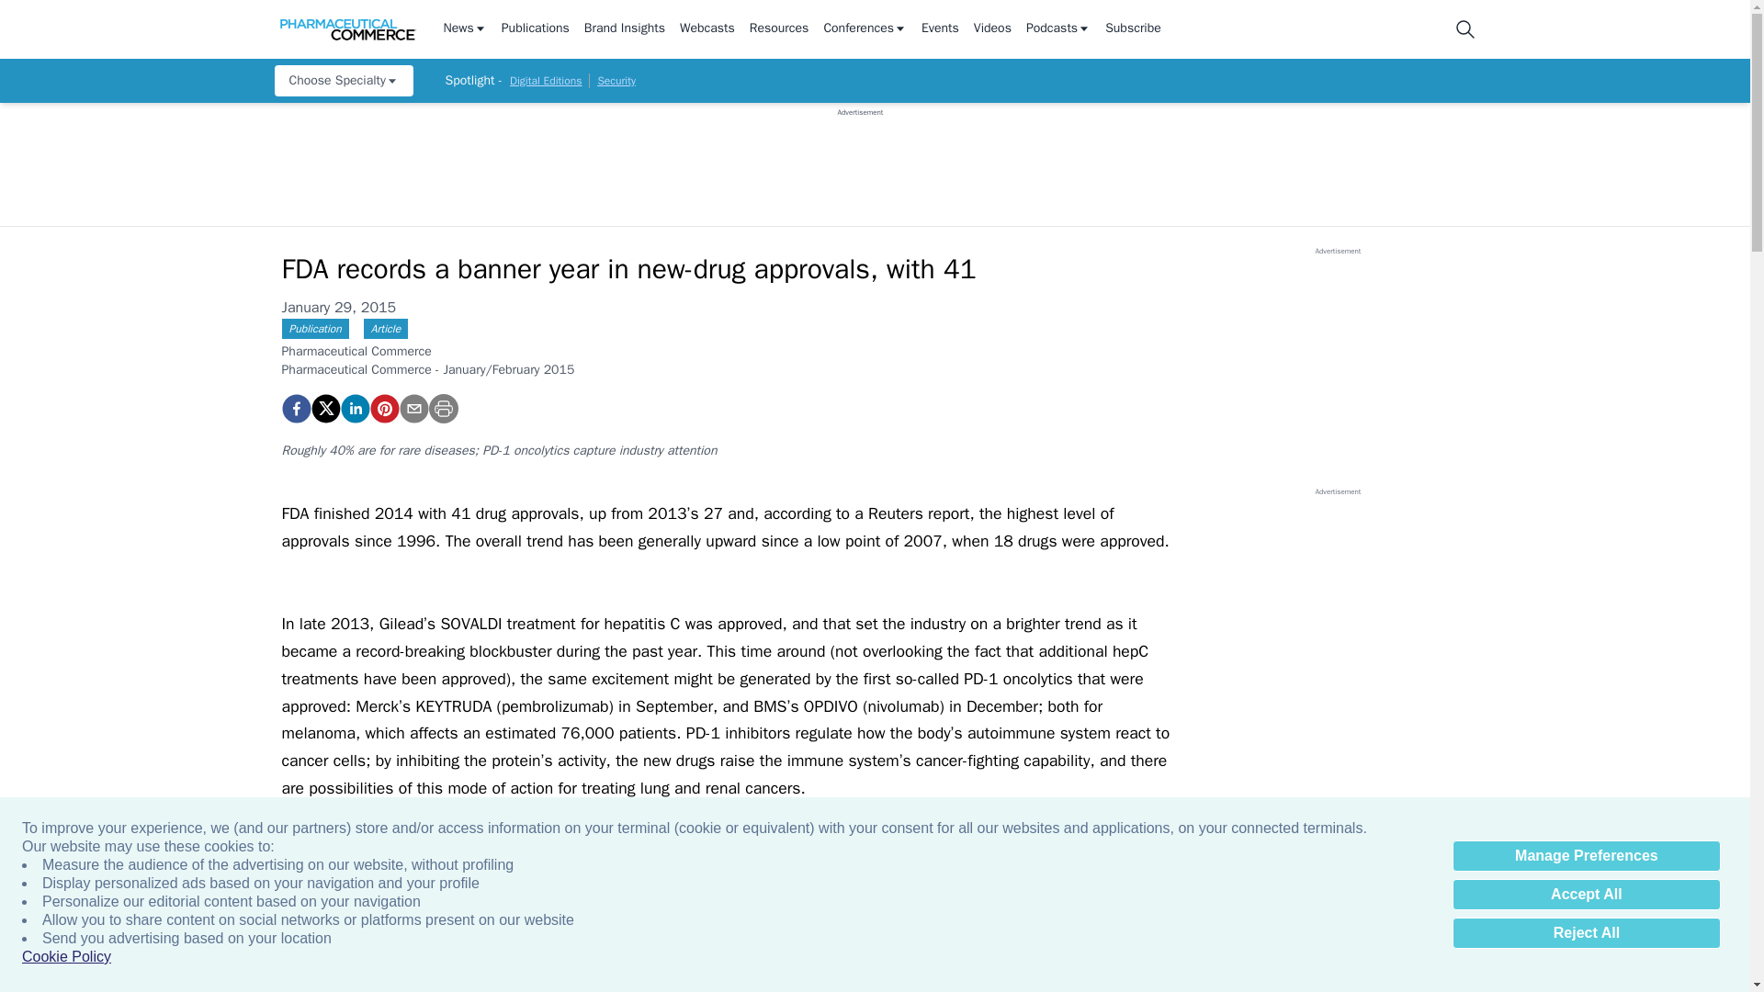  I want to click on Reject All, so click(1586, 933).